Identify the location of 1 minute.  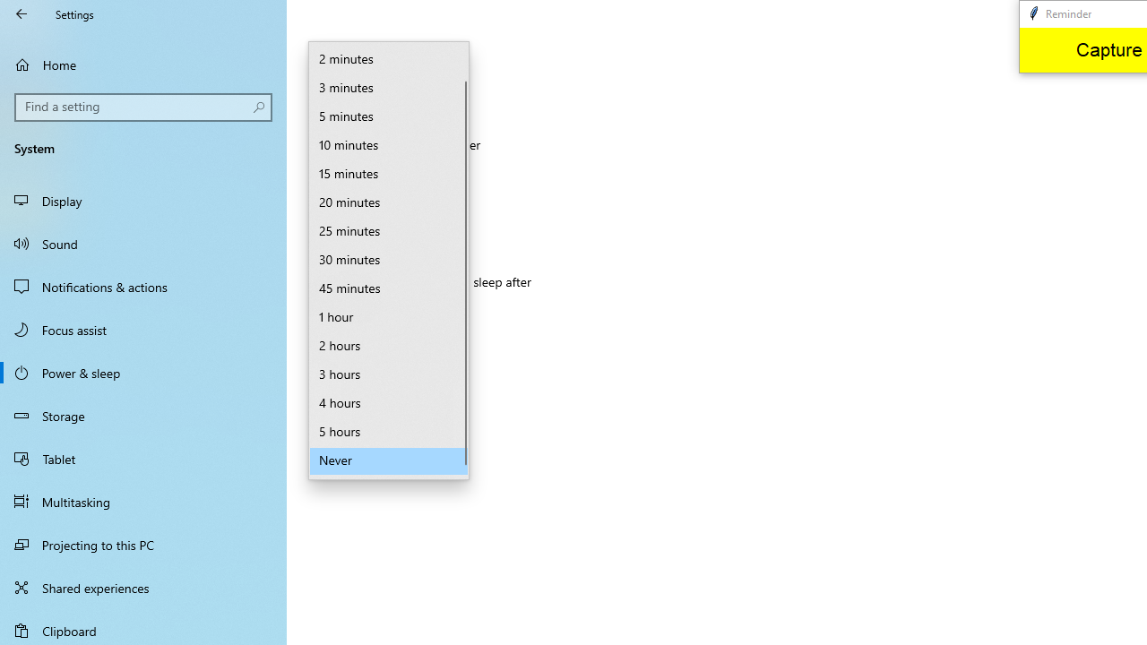
(389, 43).